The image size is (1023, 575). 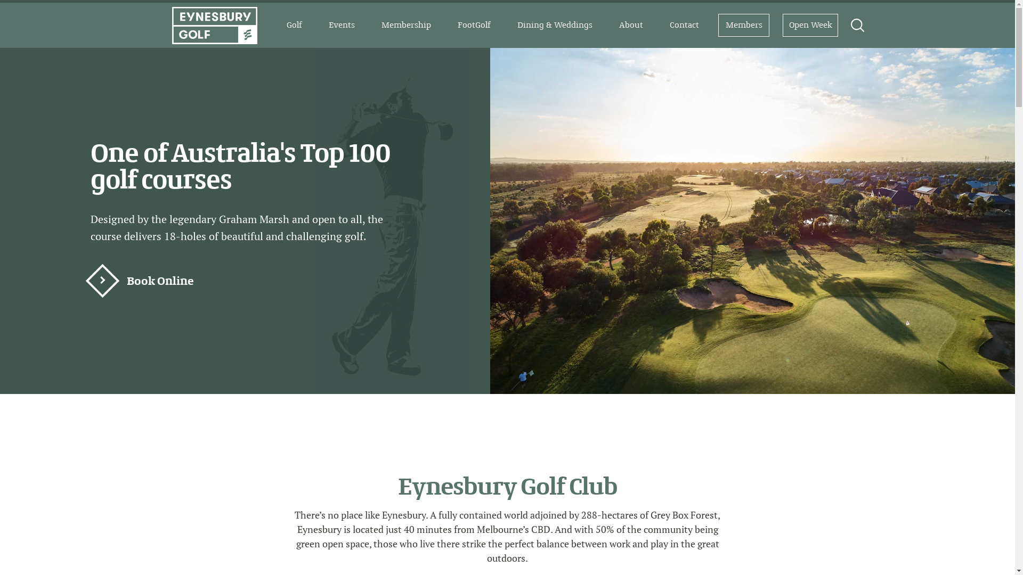 What do you see at coordinates (294, 26) in the screenshot?
I see `Golf` at bounding box center [294, 26].